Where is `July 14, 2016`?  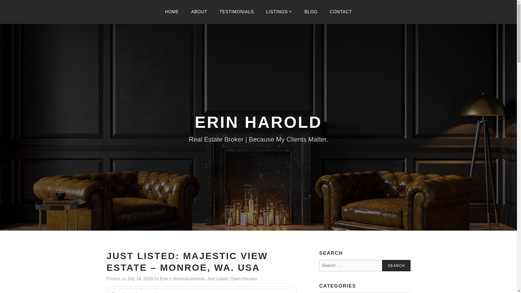
July 14, 2016 is located at coordinates (140, 279).